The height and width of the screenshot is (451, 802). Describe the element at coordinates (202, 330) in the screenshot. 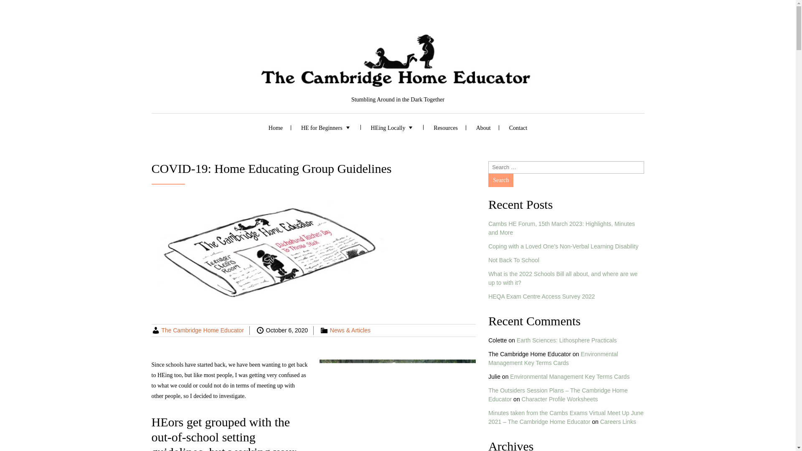

I see `The Cambridge Home Educator` at that location.